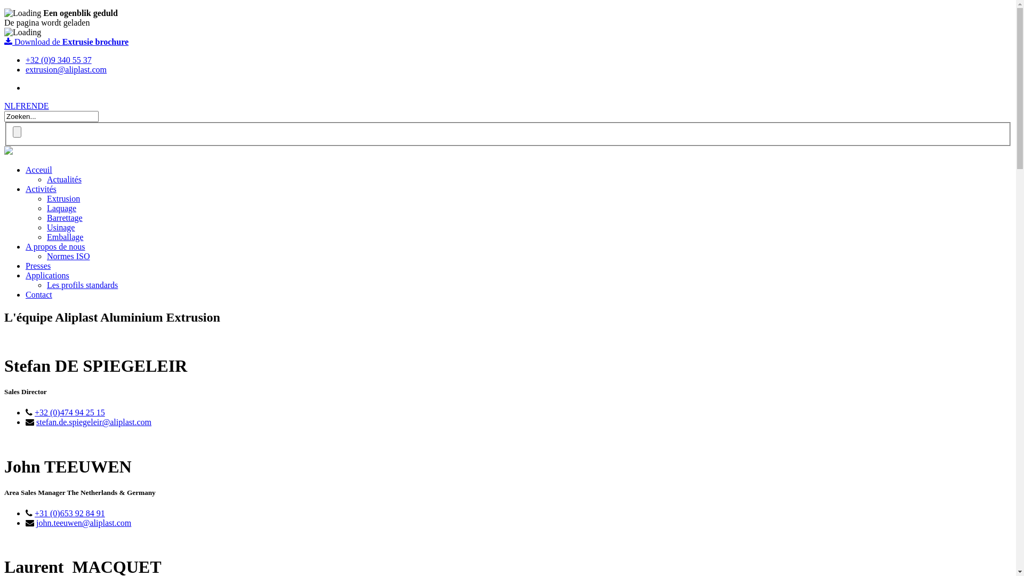 Image resolution: width=1024 pixels, height=576 pixels. I want to click on Presses, so click(38, 266).